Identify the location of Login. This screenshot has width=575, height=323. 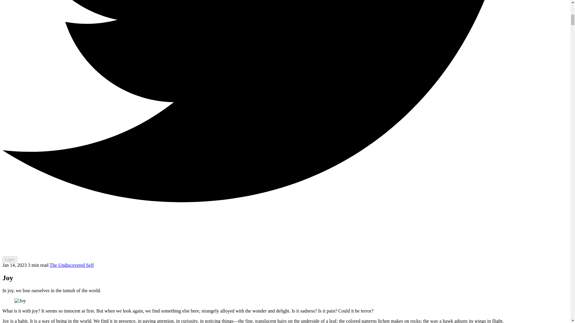
(10, 260).